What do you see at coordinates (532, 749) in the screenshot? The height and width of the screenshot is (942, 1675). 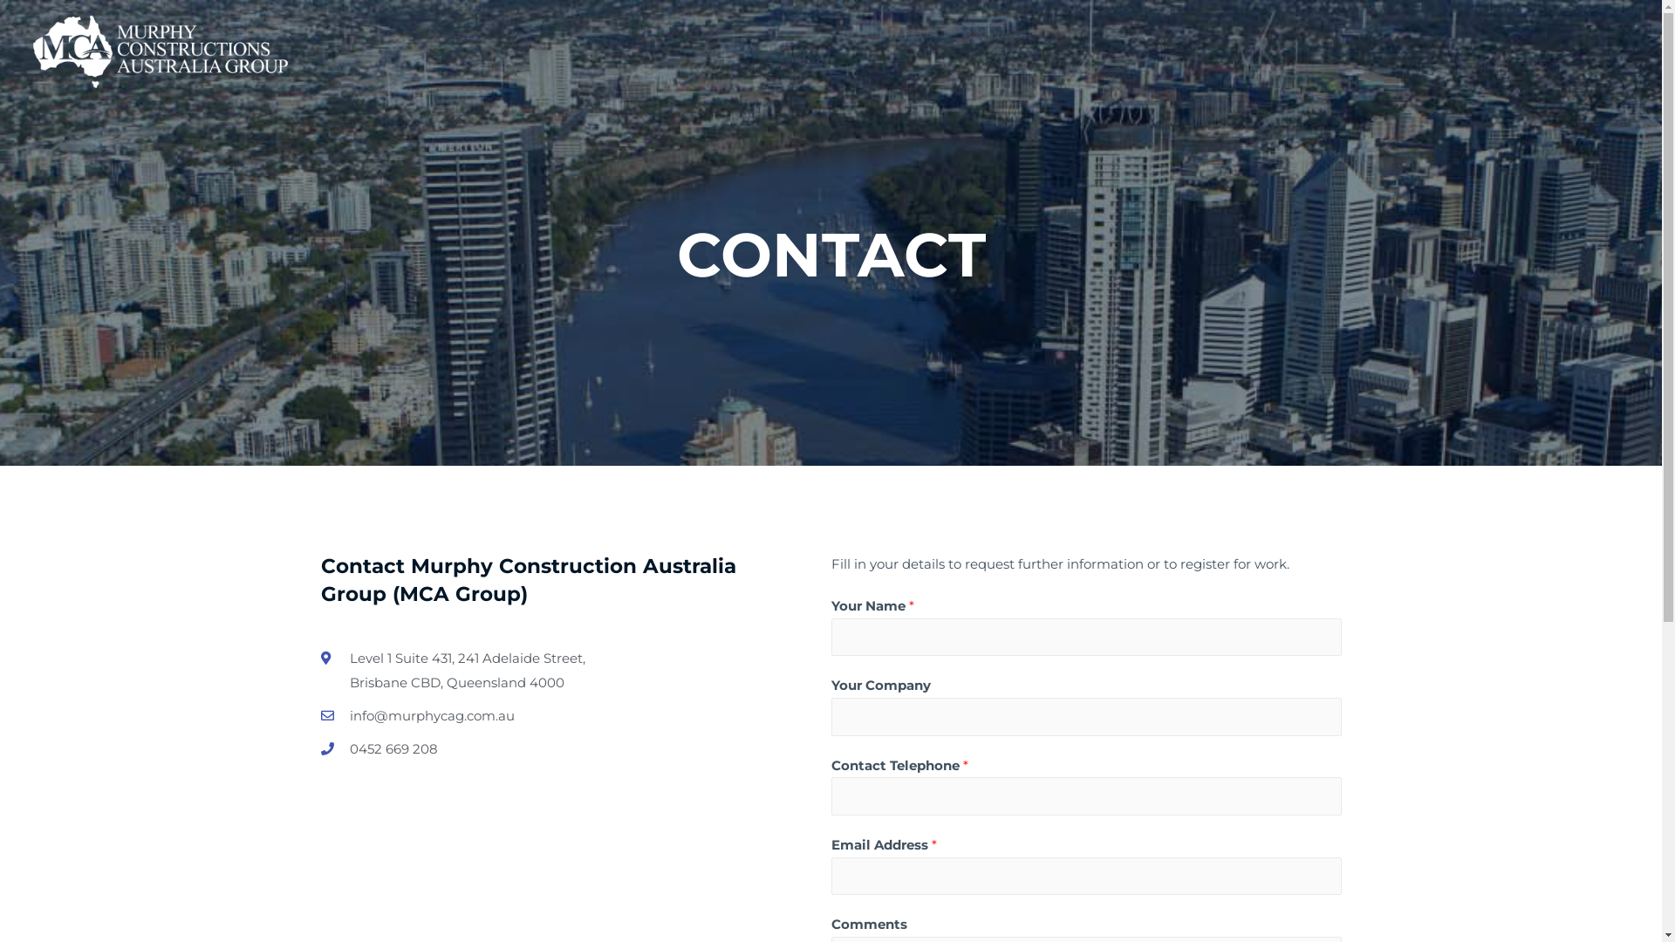 I see `0452 669 208` at bounding box center [532, 749].